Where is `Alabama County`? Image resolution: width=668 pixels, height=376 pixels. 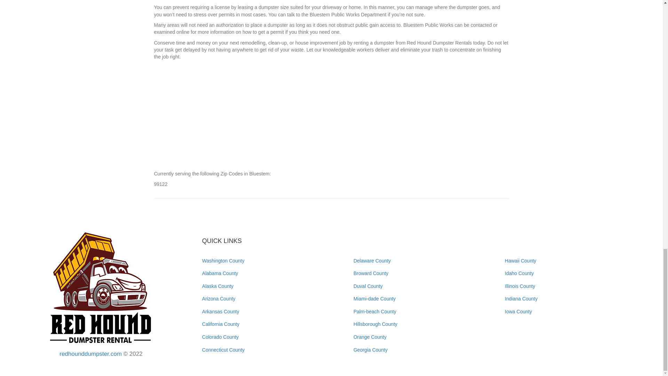 Alabama County is located at coordinates (220, 273).